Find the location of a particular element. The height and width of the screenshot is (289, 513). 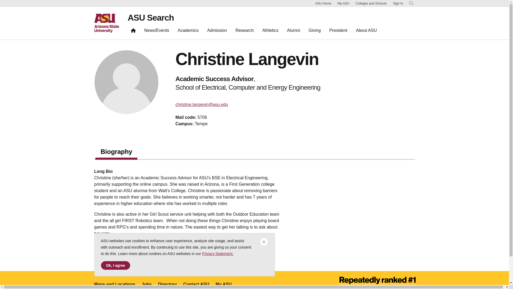

ASU Search is located at coordinates (151, 18).